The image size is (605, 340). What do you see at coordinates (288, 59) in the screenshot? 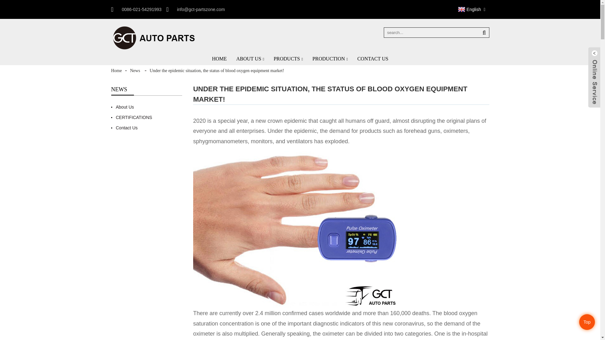
I see `PRODUCTS` at bounding box center [288, 59].